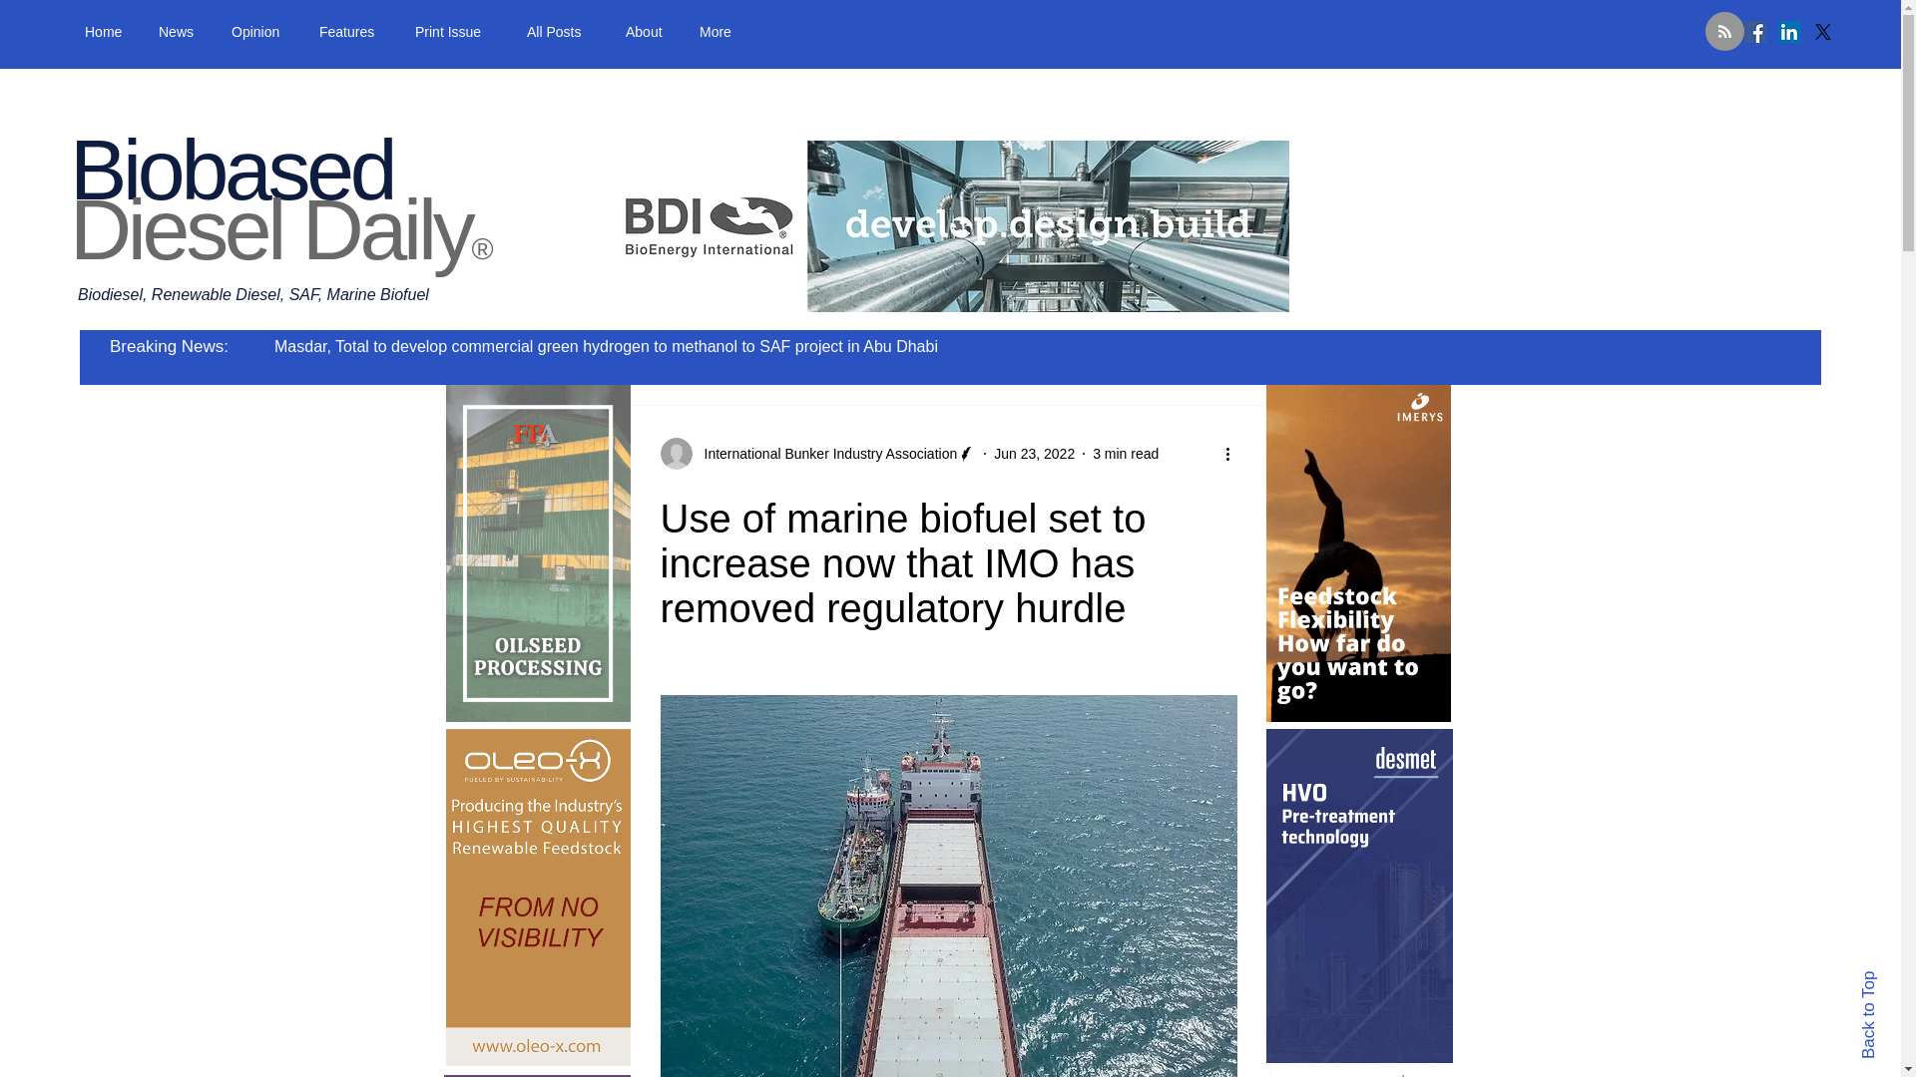 The image size is (1916, 1077). Describe the element at coordinates (1126, 453) in the screenshot. I see `3 min read` at that location.